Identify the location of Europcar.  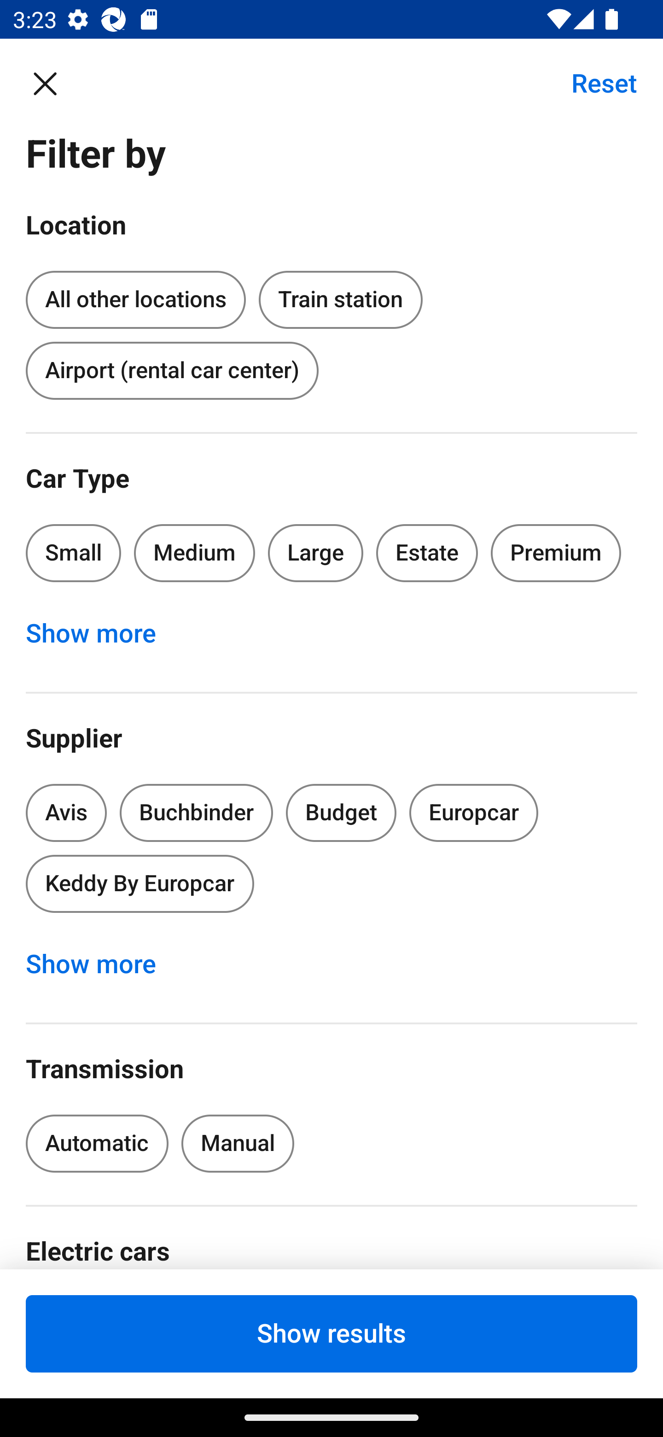
(474, 813).